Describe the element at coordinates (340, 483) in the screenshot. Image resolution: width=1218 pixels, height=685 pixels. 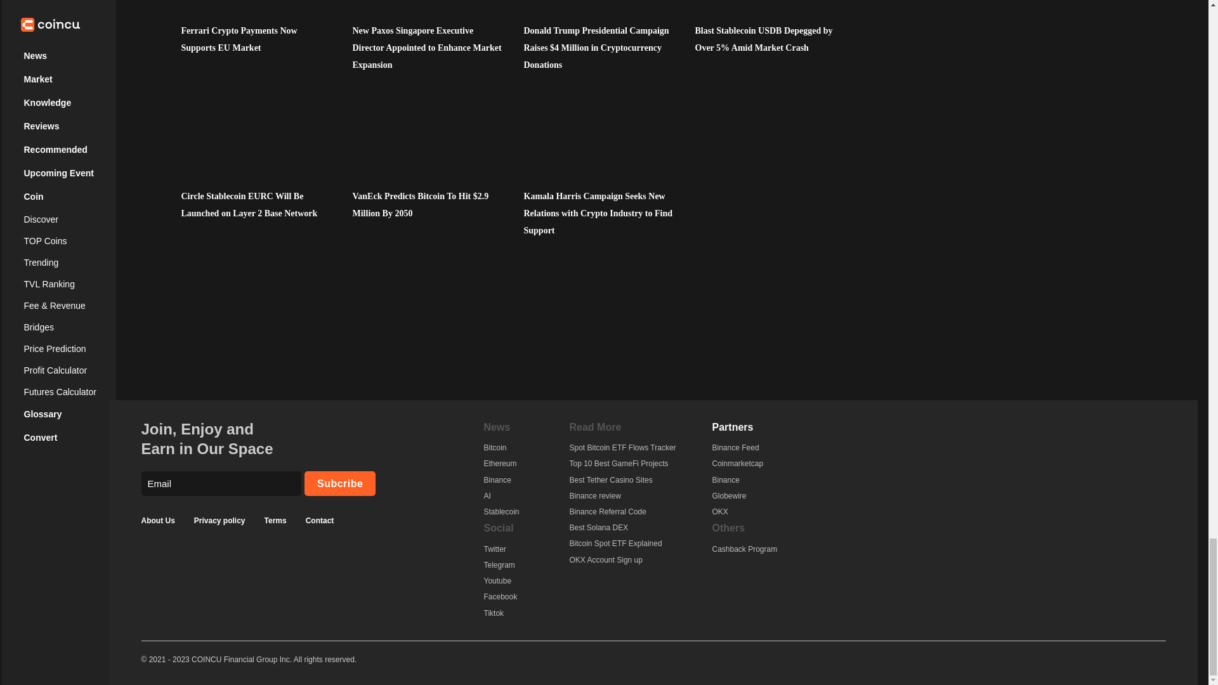
I see `Subcribe` at that location.